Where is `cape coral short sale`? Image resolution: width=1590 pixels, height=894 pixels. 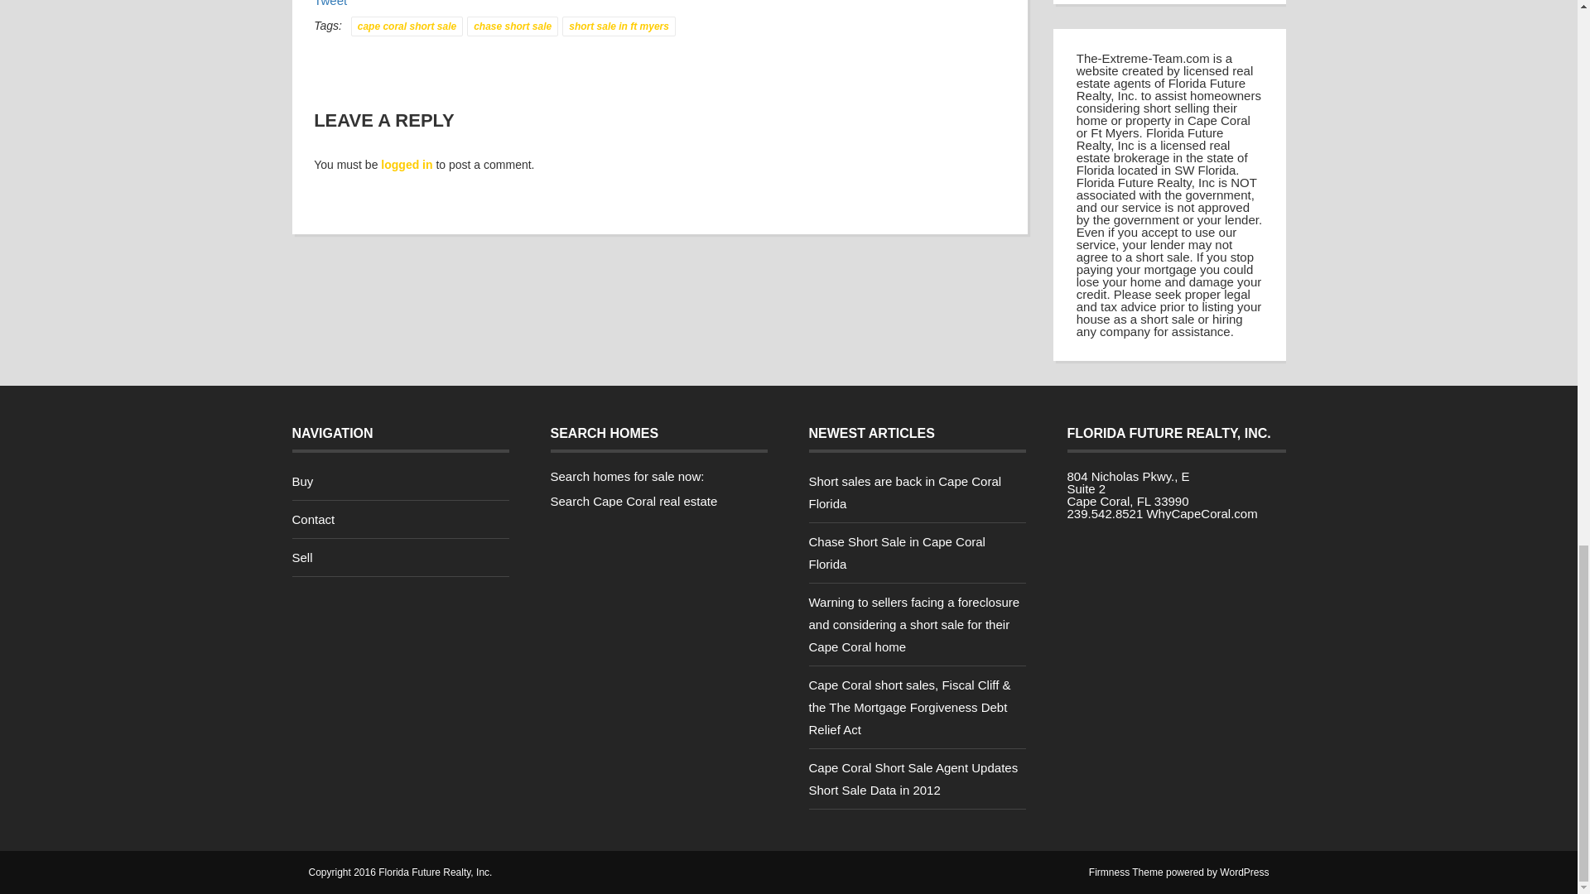 cape coral short sale is located at coordinates (407, 26).